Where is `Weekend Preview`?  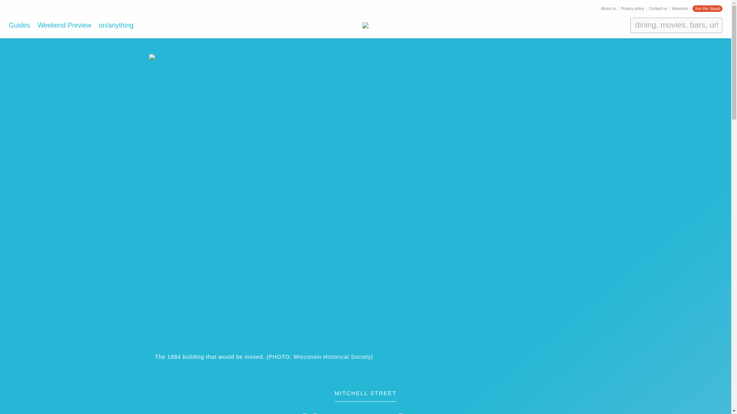
Weekend Preview is located at coordinates (64, 25).